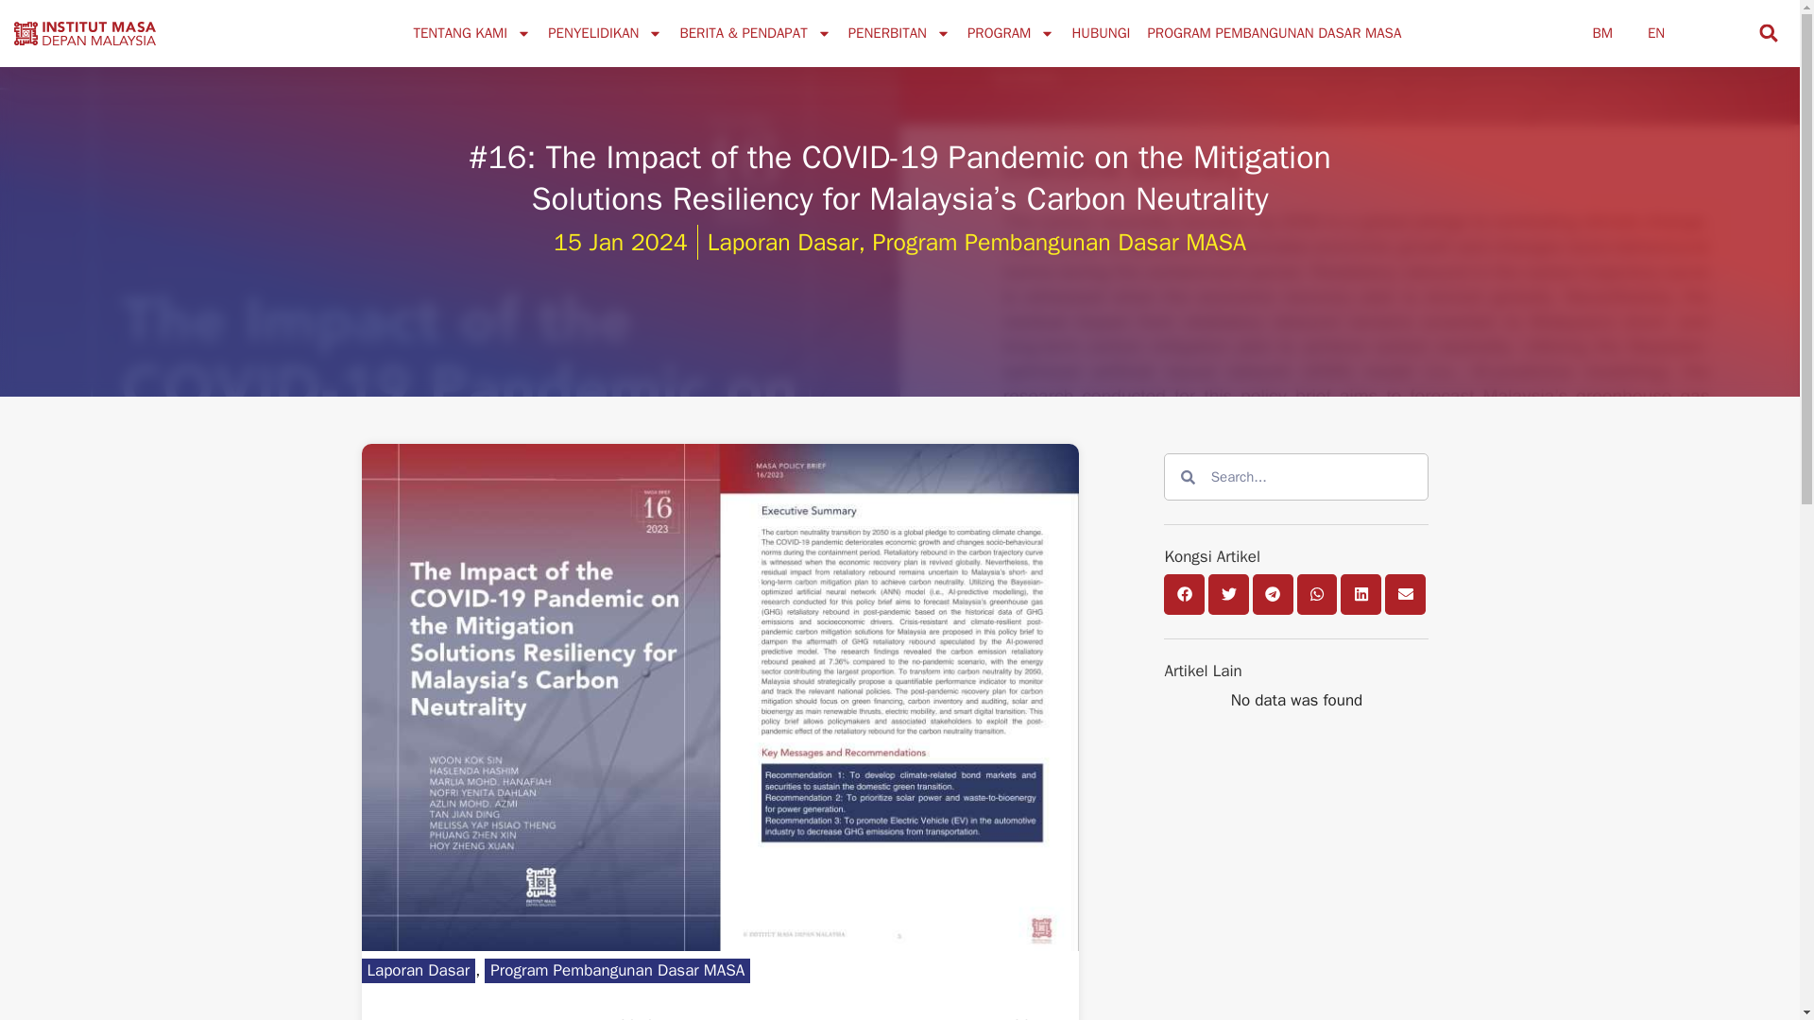  Describe the element at coordinates (899, 32) in the screenshot. I see `PENERBITAN` at that location.